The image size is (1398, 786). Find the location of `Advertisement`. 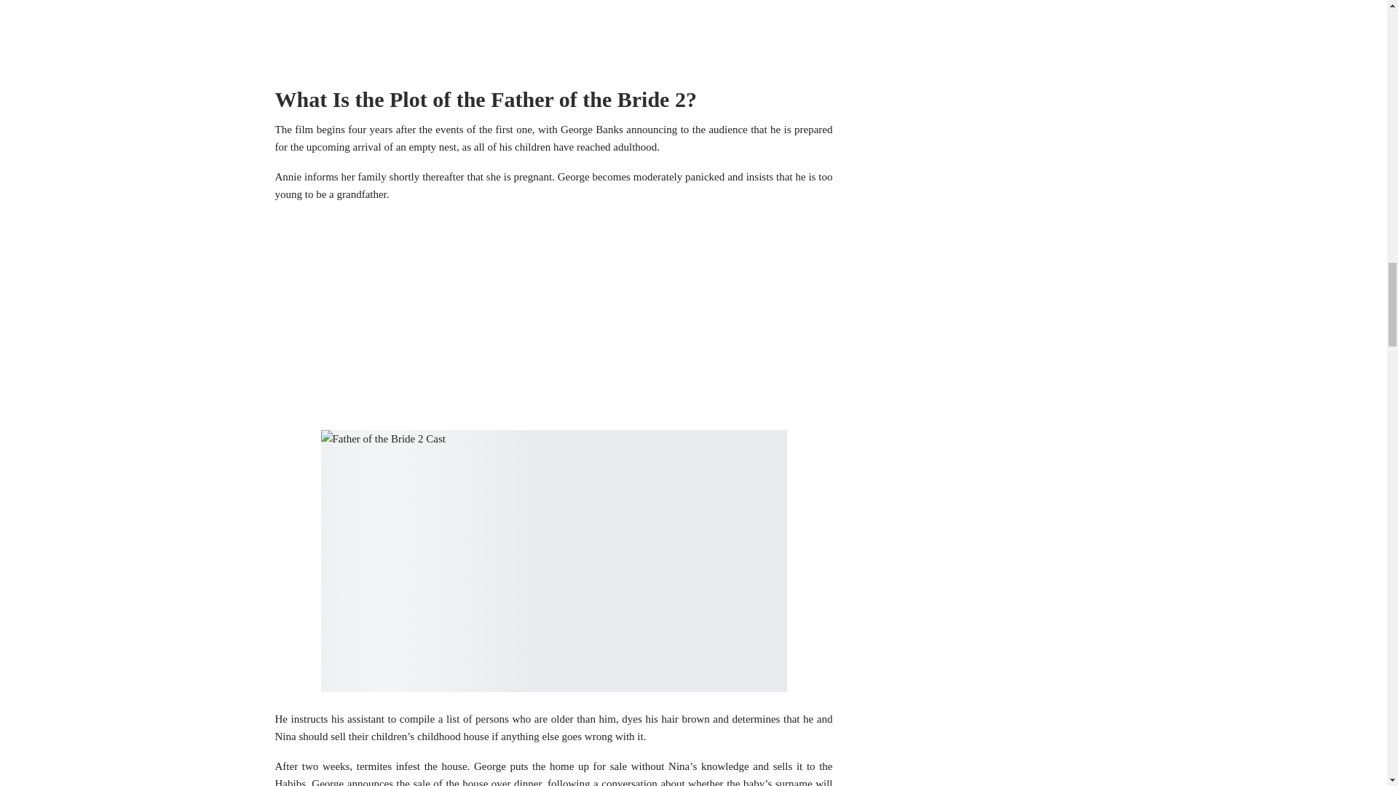

Advertisement is located at coordinates (554, 35).